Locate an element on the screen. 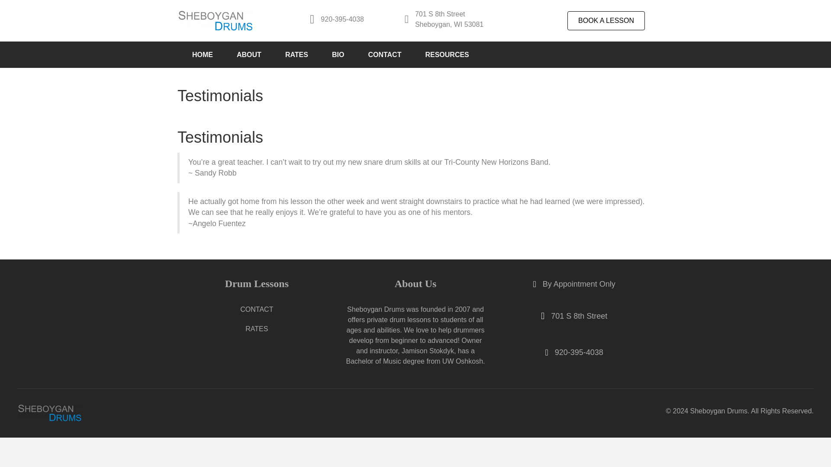 The width and height of the screenshot is (831, 467). Sheboygan Drums Logo Stacked 2023 is located at coordinates (216, 20).